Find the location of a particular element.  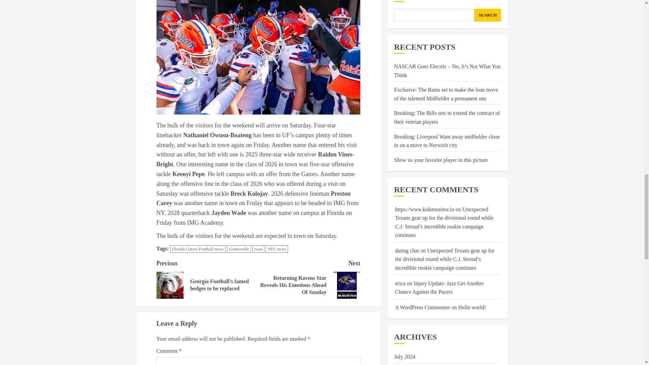

ncaa is located at coordinates (258, 249).